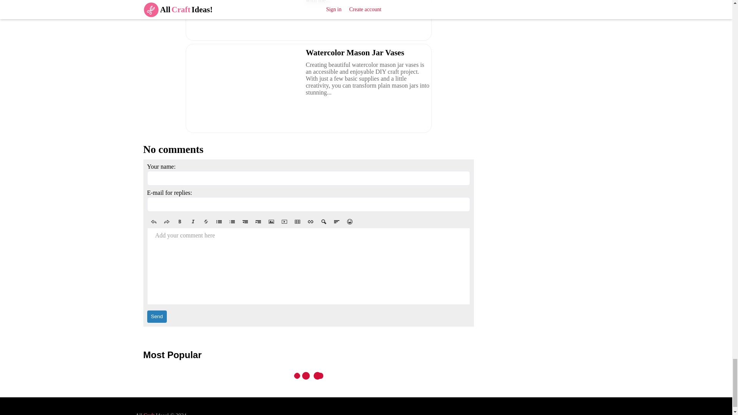 The height and width of the screenshot is (415, 738). Describe the element at coordinates (206, 221) in the screenshot. I see `Deleted` at that location.